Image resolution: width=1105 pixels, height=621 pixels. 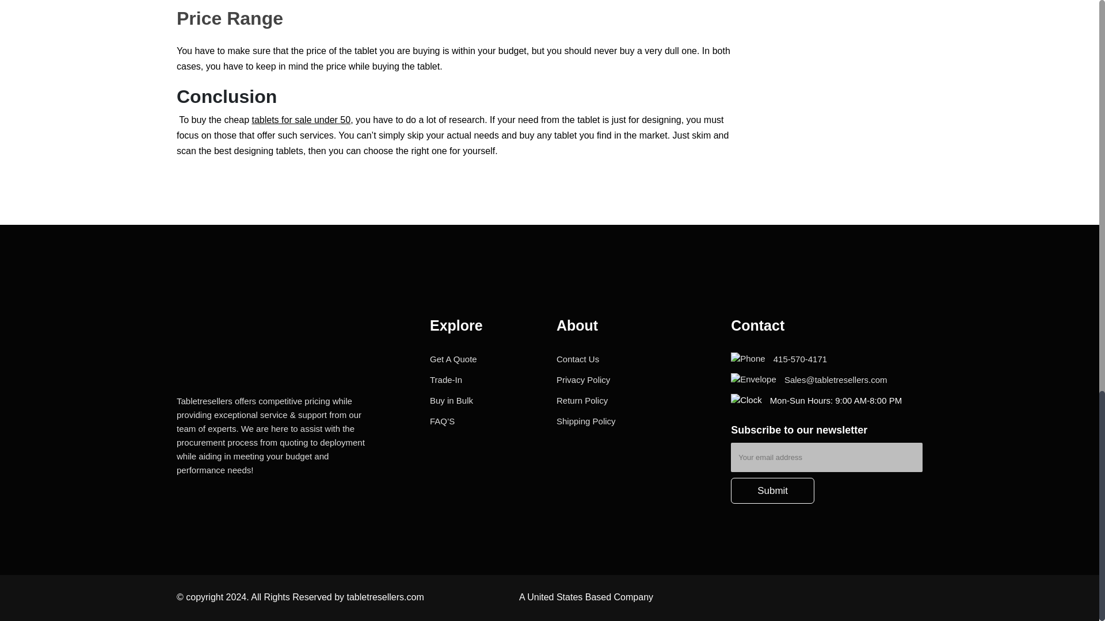 What do you see at coordinates (816, 400) in the screenshot?
I see `Mon-Sun Hours: 9:00 AM-8:00 PM` at bounding box center [816, 400].